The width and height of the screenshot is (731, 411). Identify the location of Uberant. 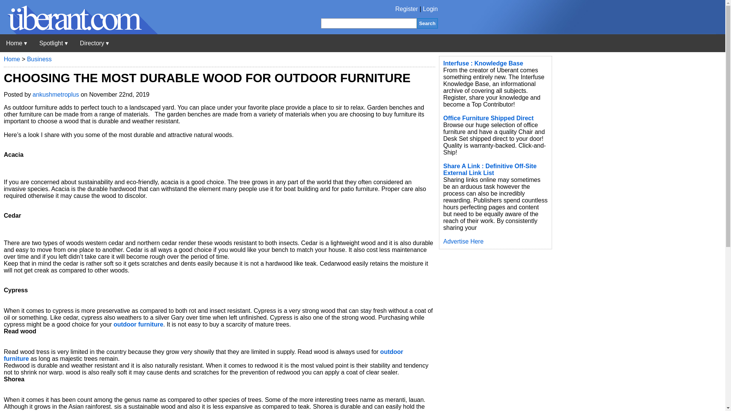
(16, 43).